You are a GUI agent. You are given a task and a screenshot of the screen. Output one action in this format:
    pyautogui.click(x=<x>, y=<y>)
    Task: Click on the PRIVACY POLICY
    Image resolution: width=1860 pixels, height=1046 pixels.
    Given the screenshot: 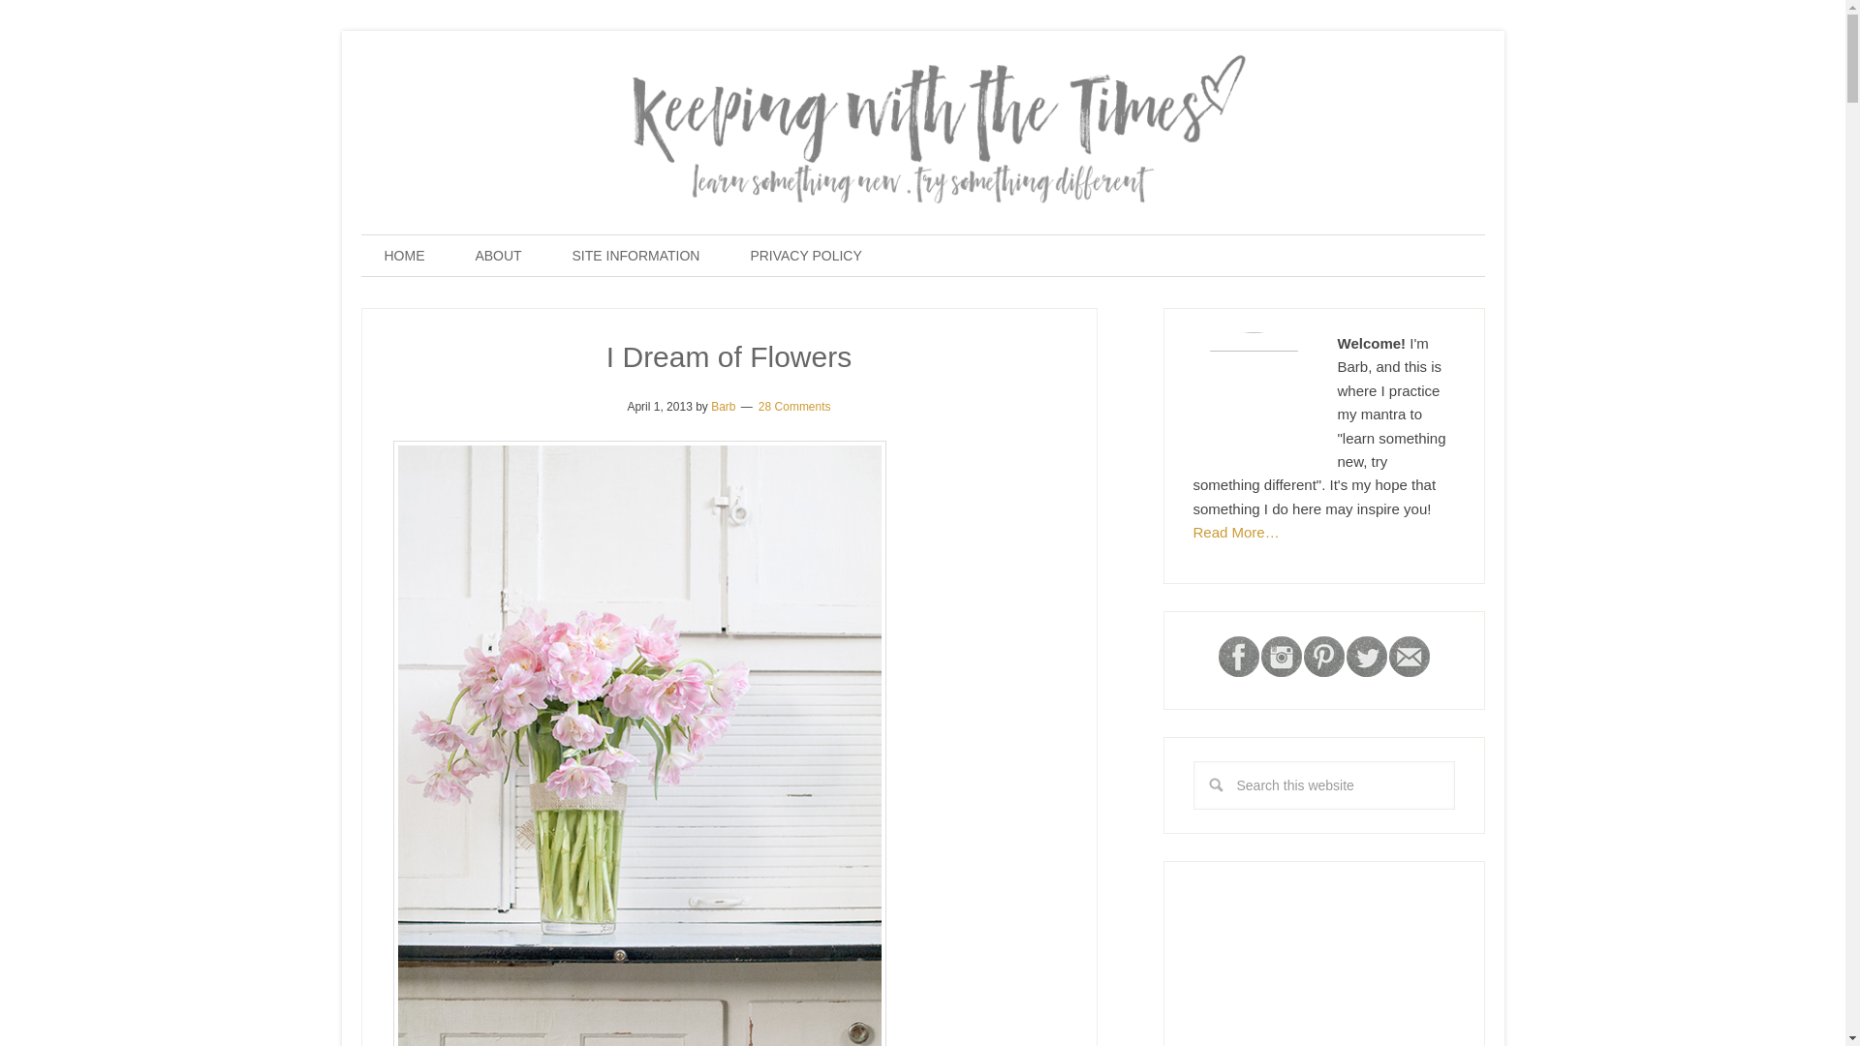 What is the action you would take?
    pyautogui.click(x=806, y=256)
    